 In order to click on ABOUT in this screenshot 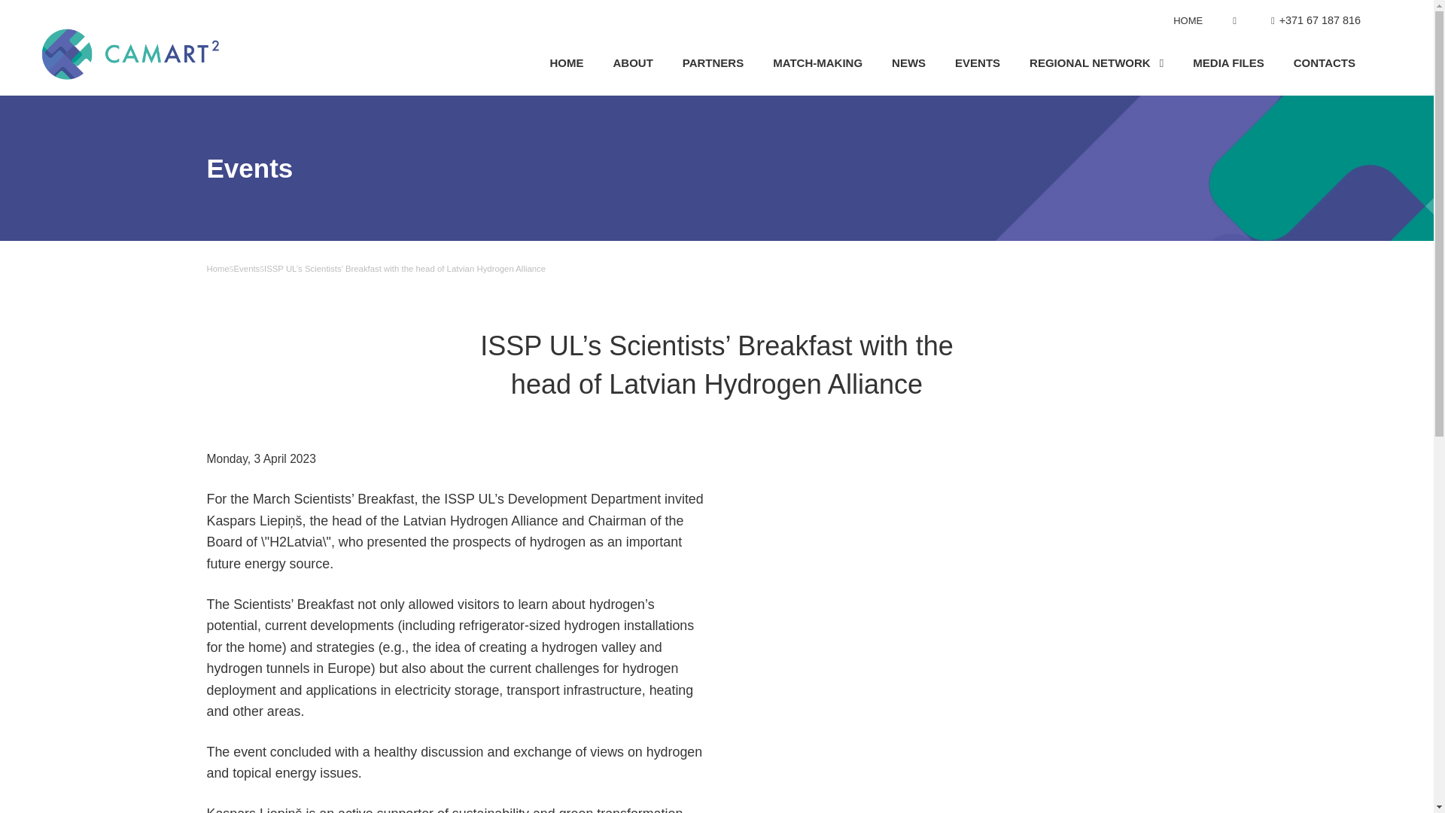, I will do `click(632, 63)`.